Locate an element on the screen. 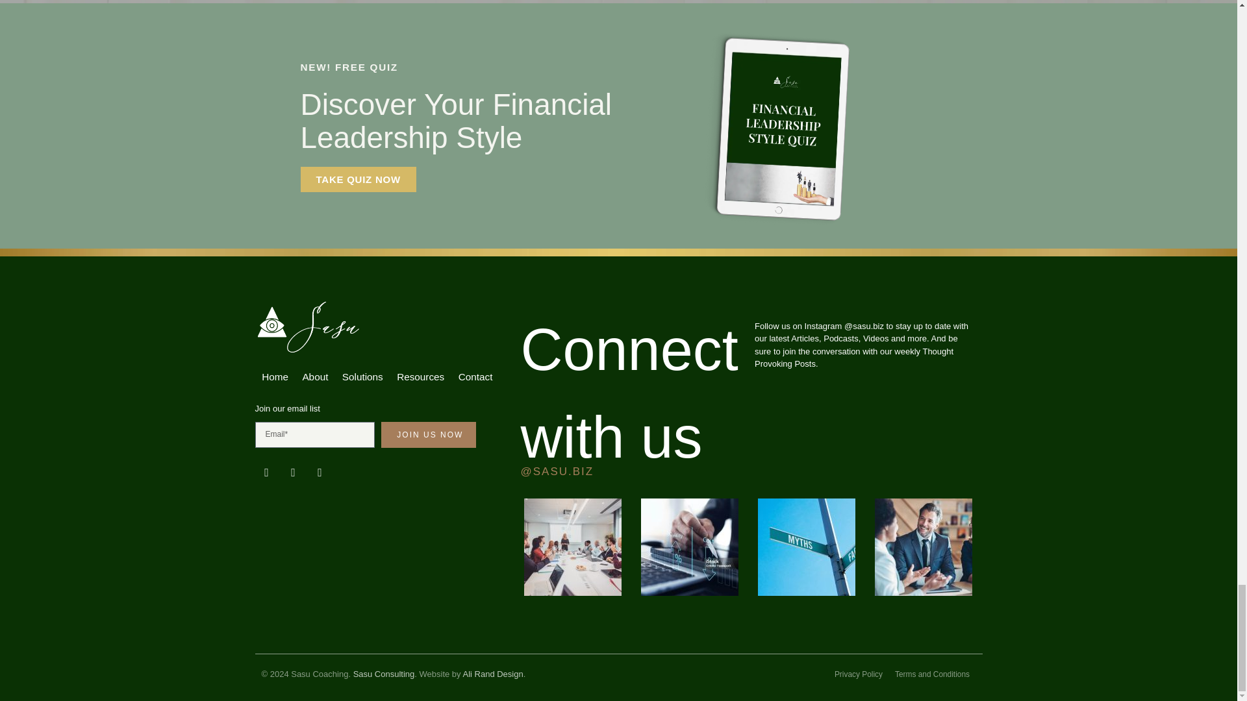  JOIN US NOW is located at coordinates (429, 435).